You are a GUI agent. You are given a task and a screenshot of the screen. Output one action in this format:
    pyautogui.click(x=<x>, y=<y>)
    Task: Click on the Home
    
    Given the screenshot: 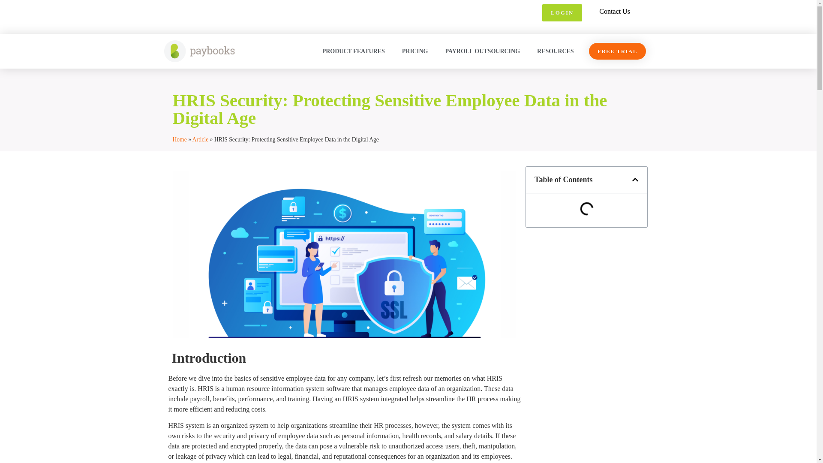 What is the action you would take?
    pyautogui.click(x=179, y=139)
    